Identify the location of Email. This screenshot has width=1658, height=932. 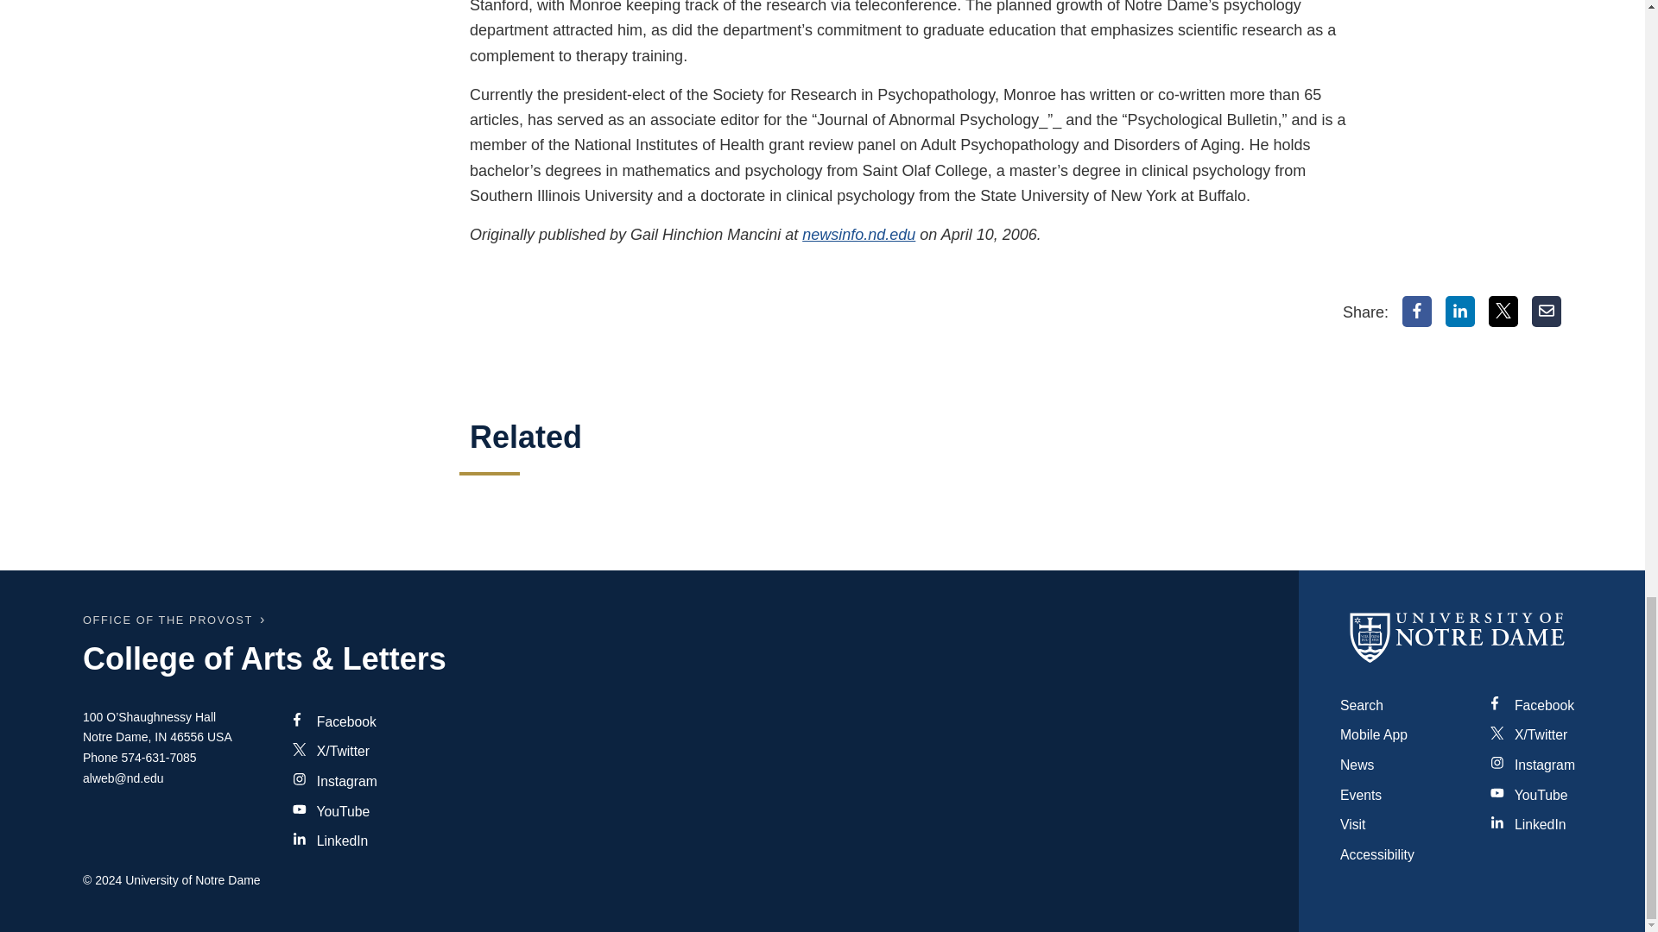
(1547, 312).